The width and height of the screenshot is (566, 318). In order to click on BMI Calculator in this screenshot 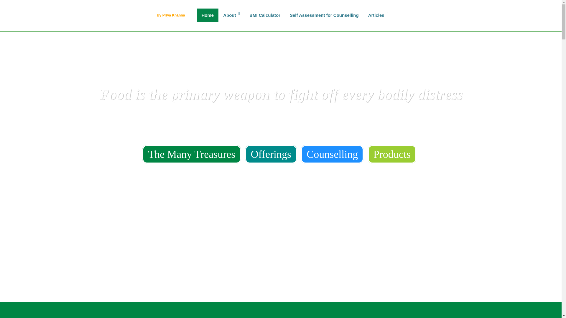, I will do `click(265, 15)`.